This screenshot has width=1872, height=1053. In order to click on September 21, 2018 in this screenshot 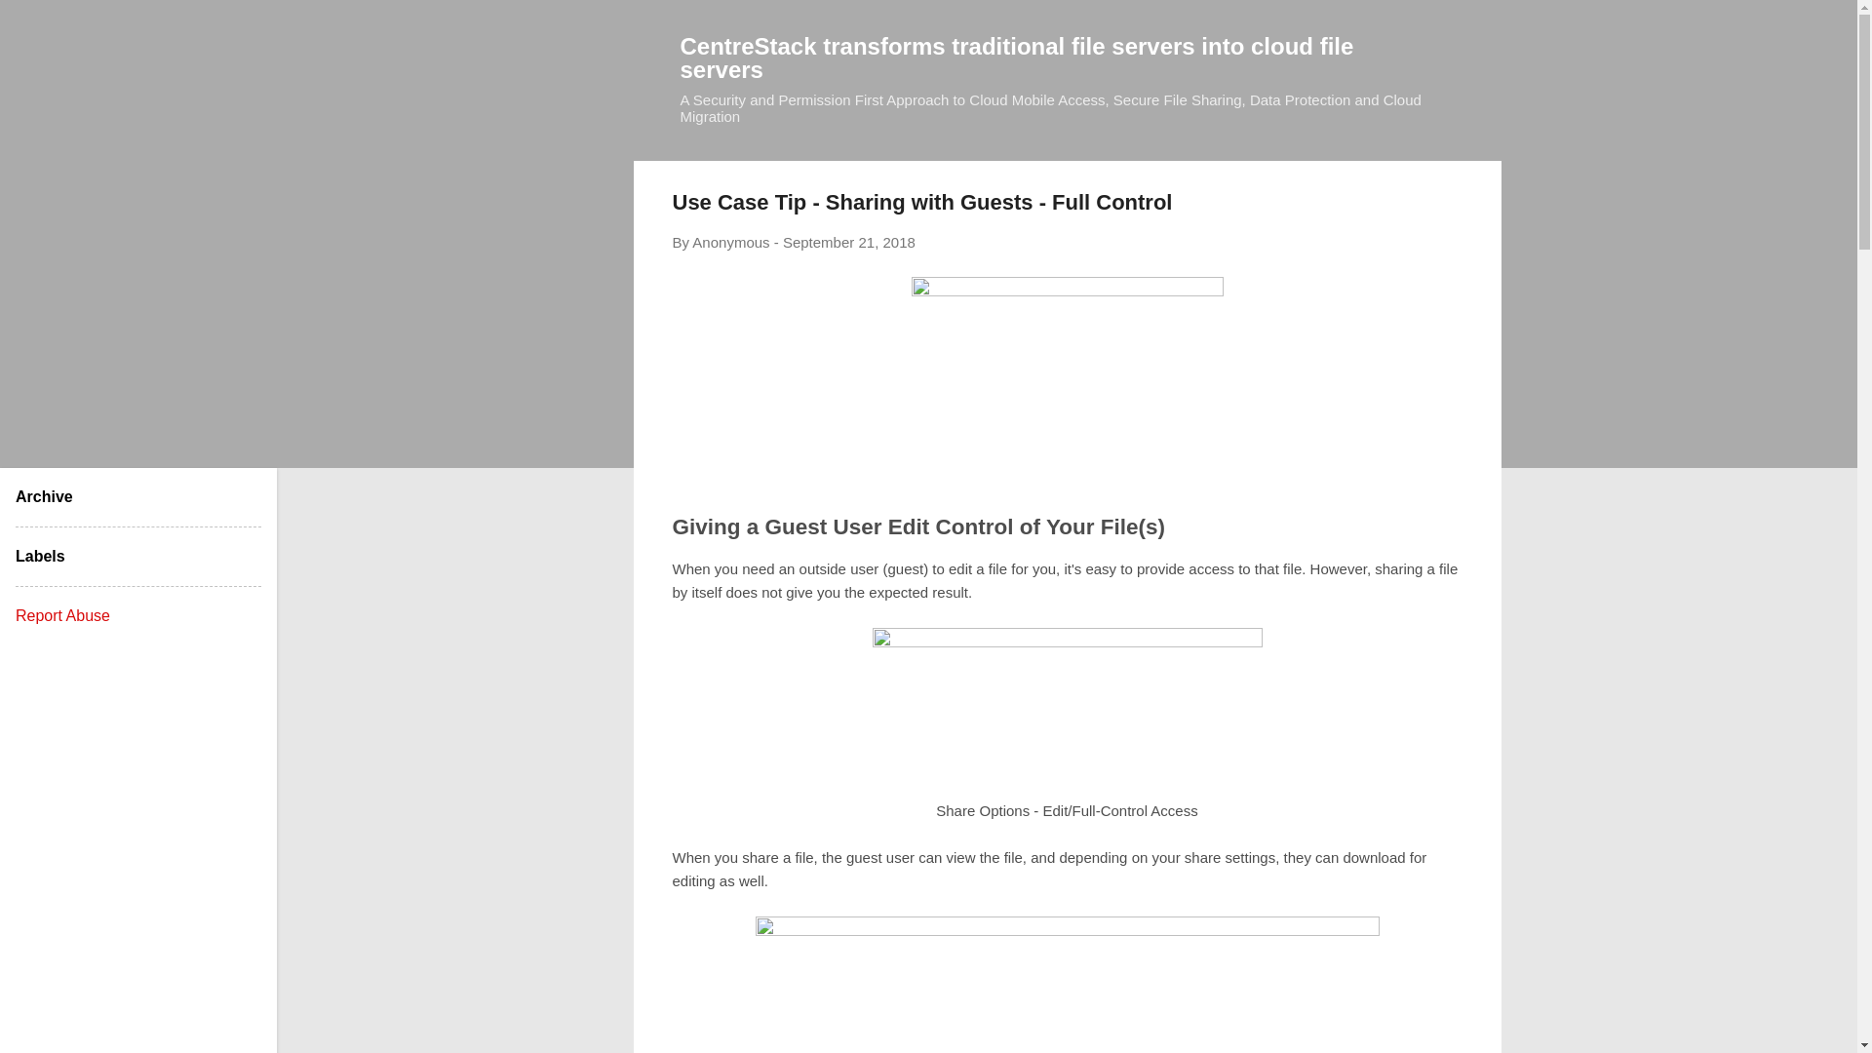, I will do `click(848, 242)`.